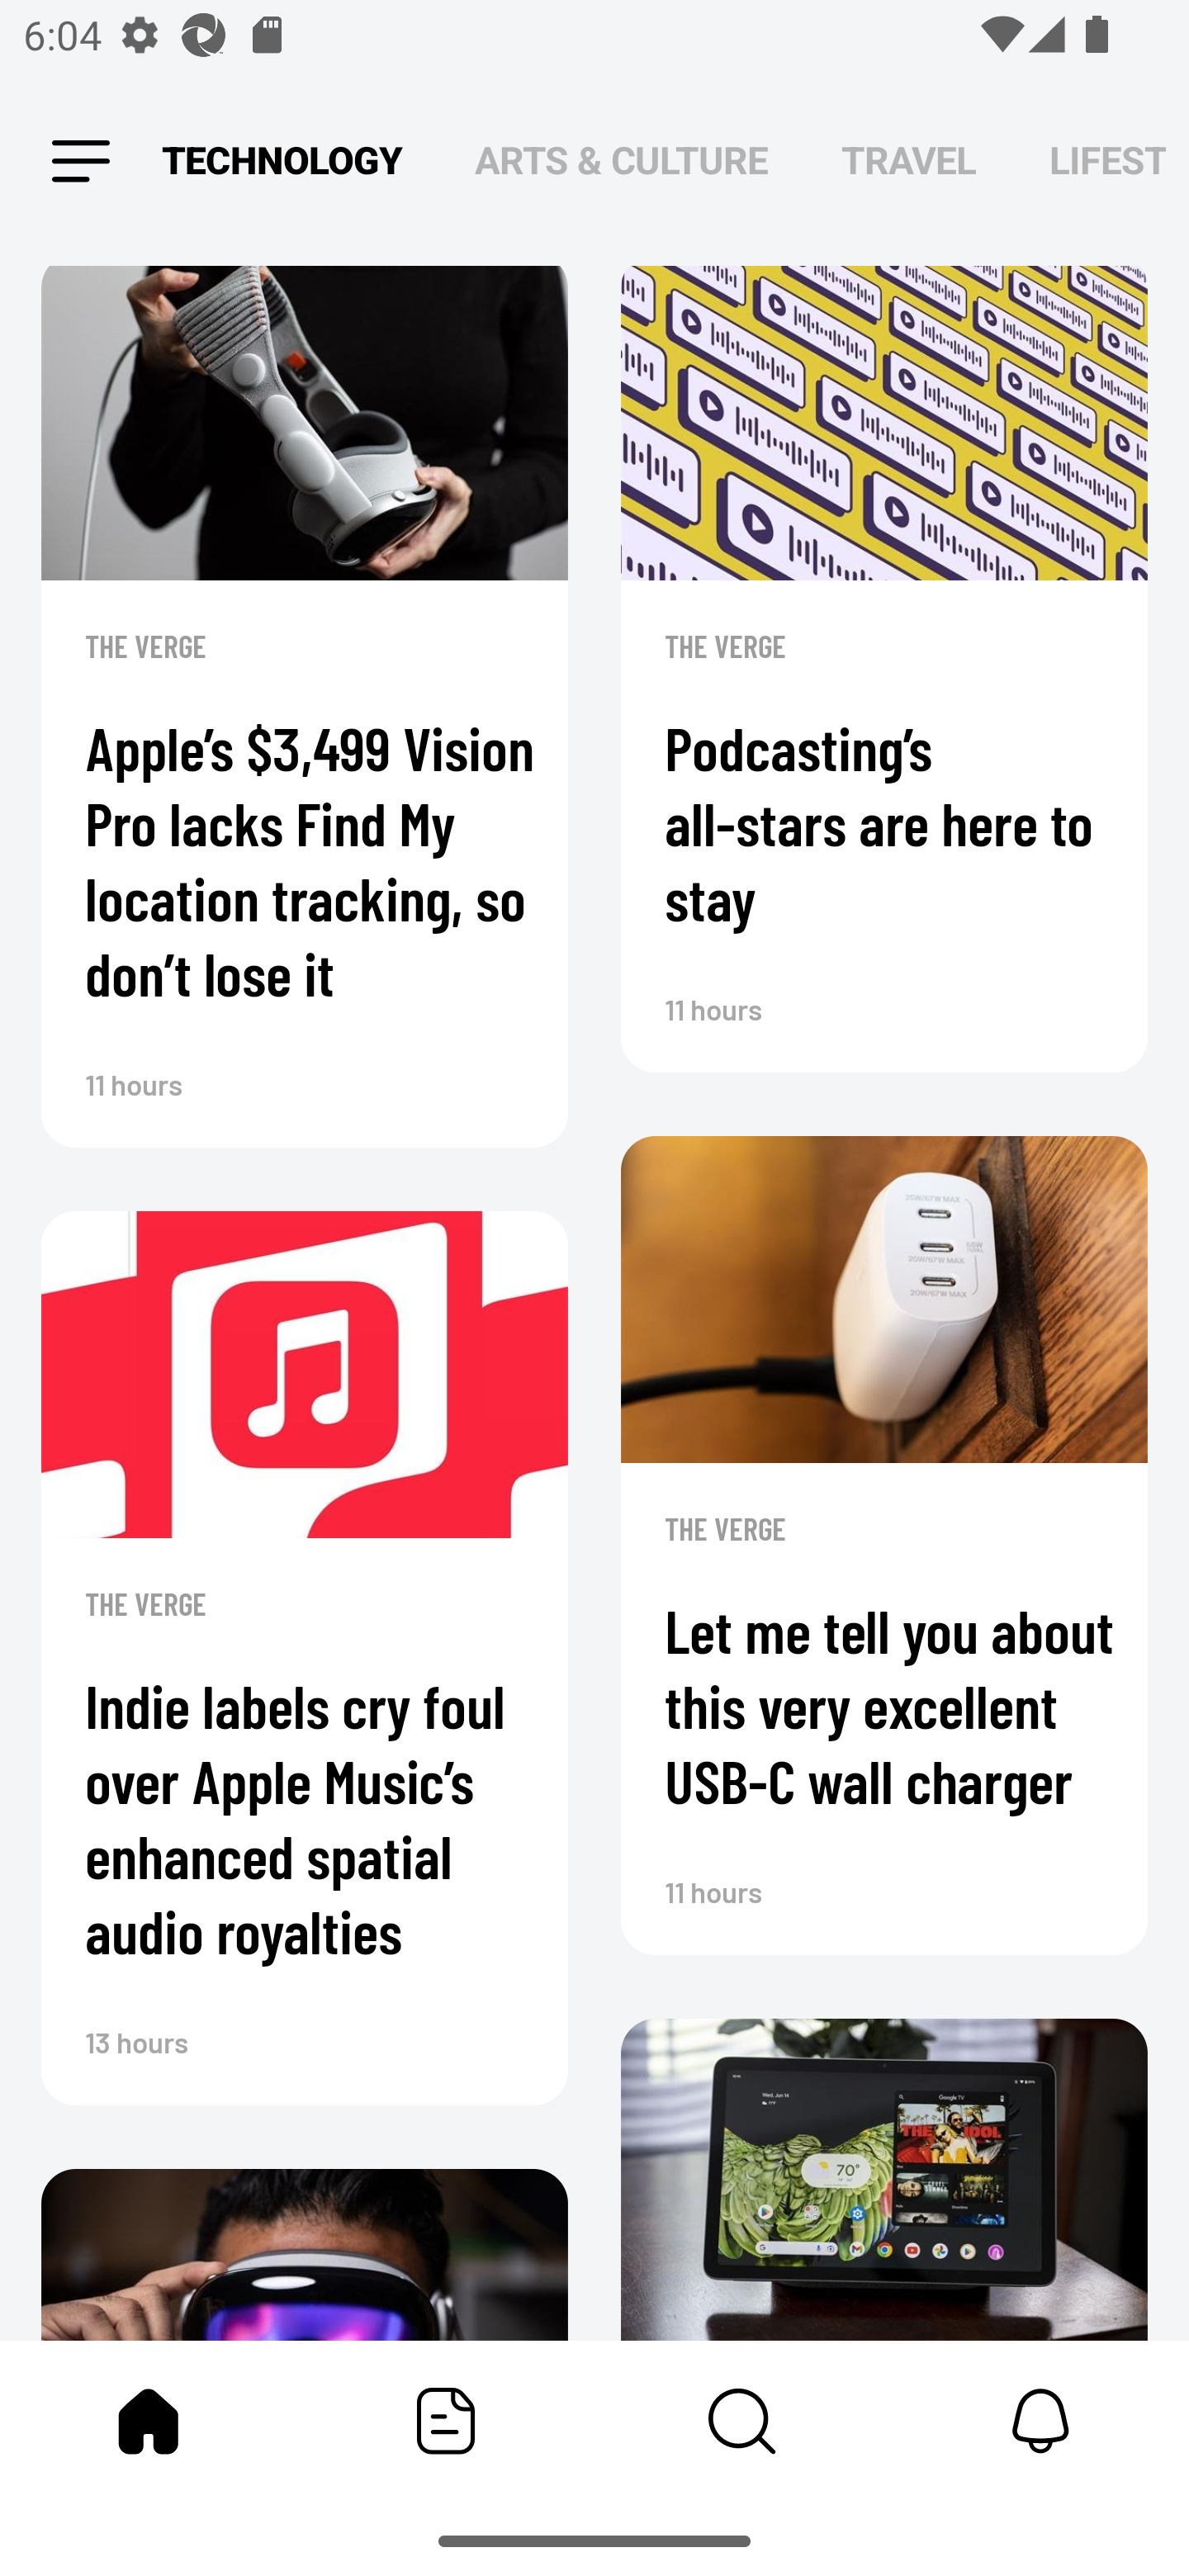  Describe the element at coordinates (1108, 160) in the screenshot. I see `LIFESTYLE` at that location.